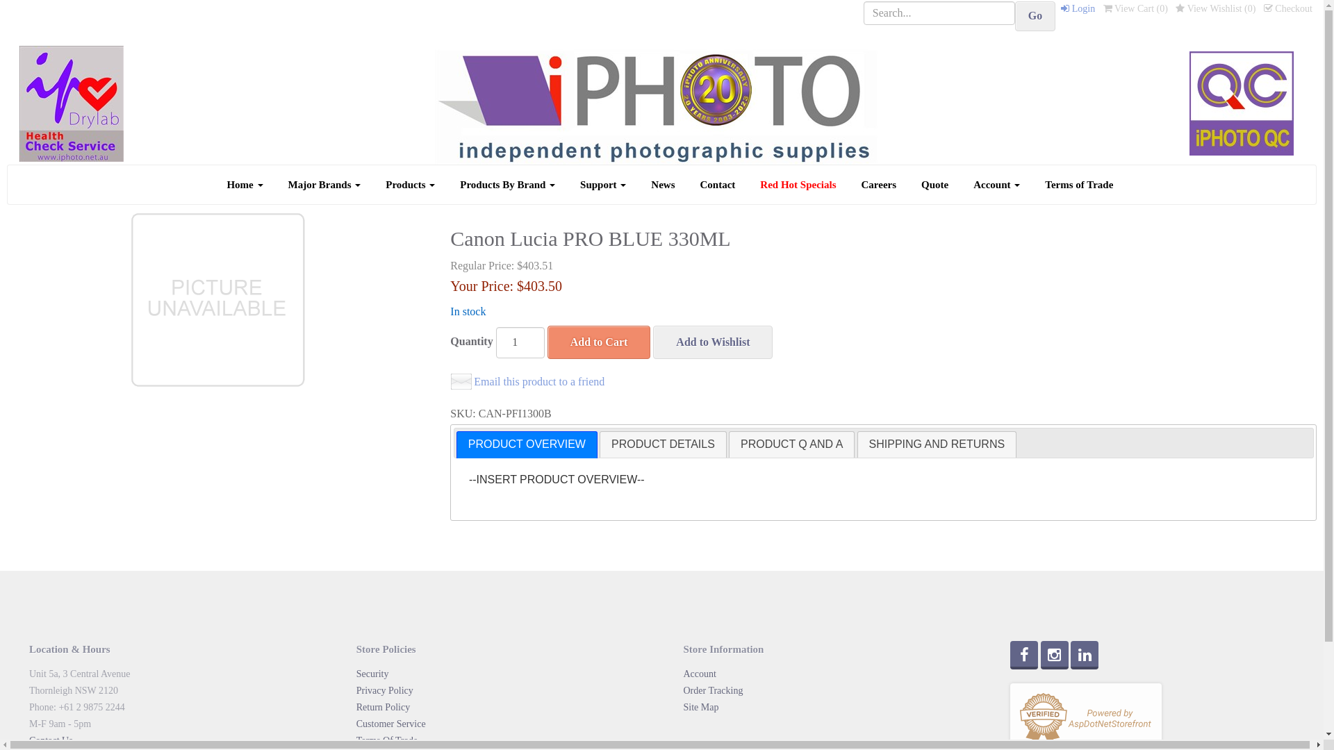 This screenshot has height=750, width=1334. Describe the element at coordinates (385, 690) in the screenshot. I see `Privacy Policy` at that location.